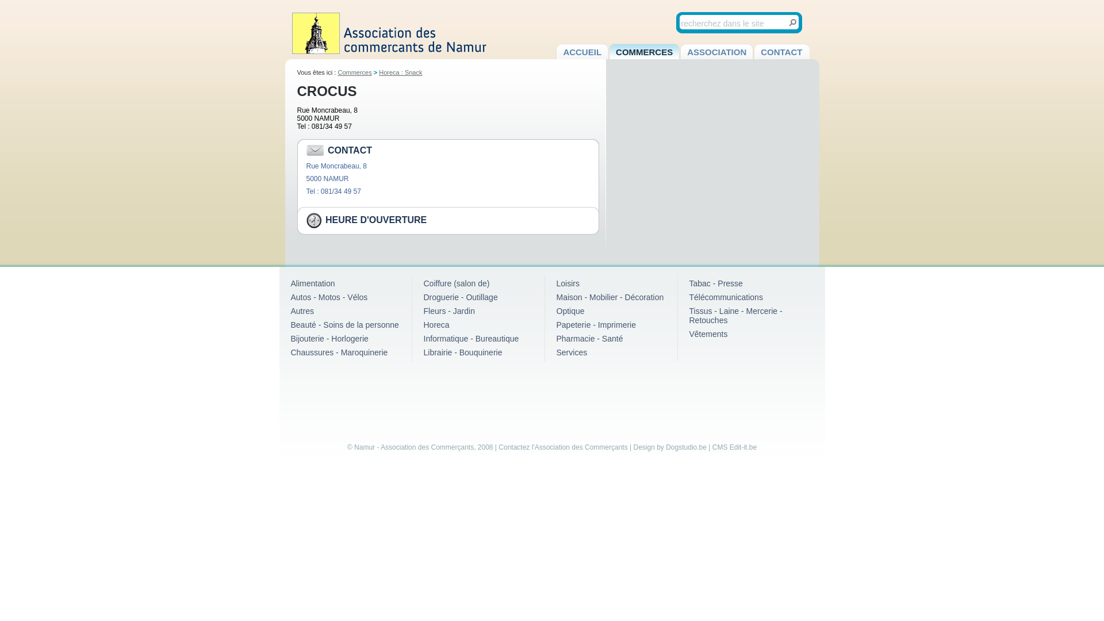  Describe the element at coordinates (448, 311) in the screenshot. I see `Fleurs - Jardin` at that location.